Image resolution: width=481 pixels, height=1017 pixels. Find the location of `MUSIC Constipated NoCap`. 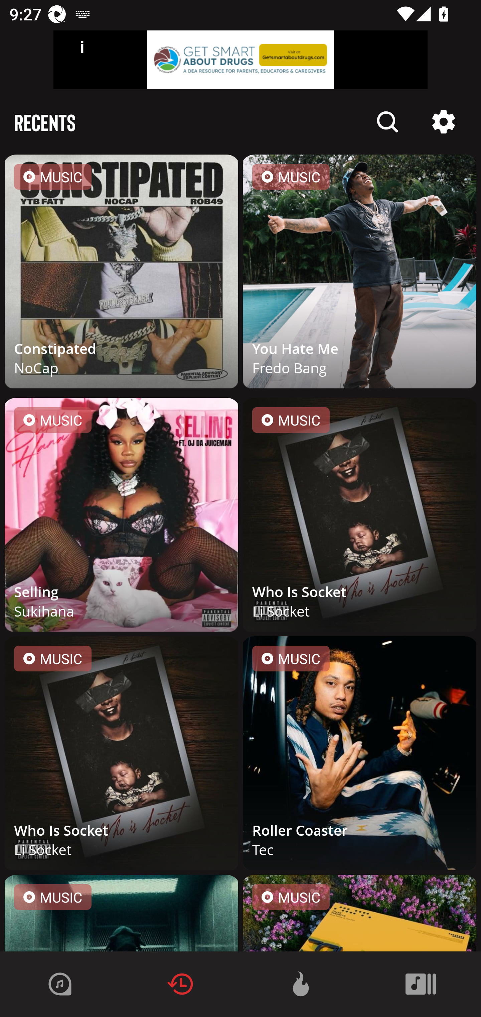

MUSIC Constipated NoCap is located at coordinates (122, 274).